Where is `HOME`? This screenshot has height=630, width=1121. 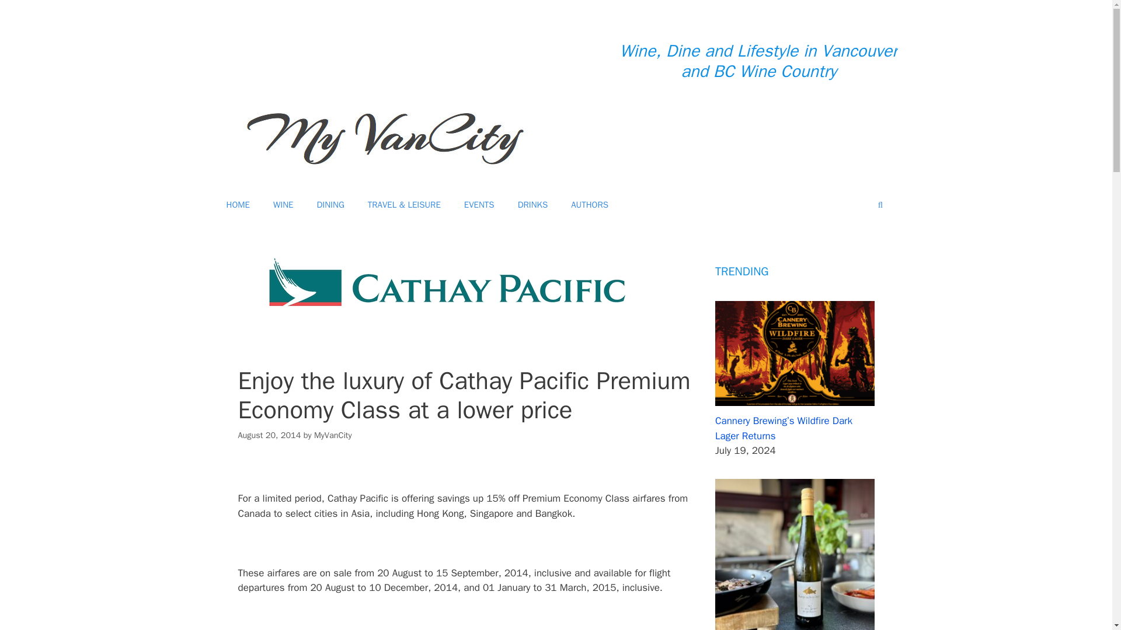 HOME is located at coordinates (238, 204).